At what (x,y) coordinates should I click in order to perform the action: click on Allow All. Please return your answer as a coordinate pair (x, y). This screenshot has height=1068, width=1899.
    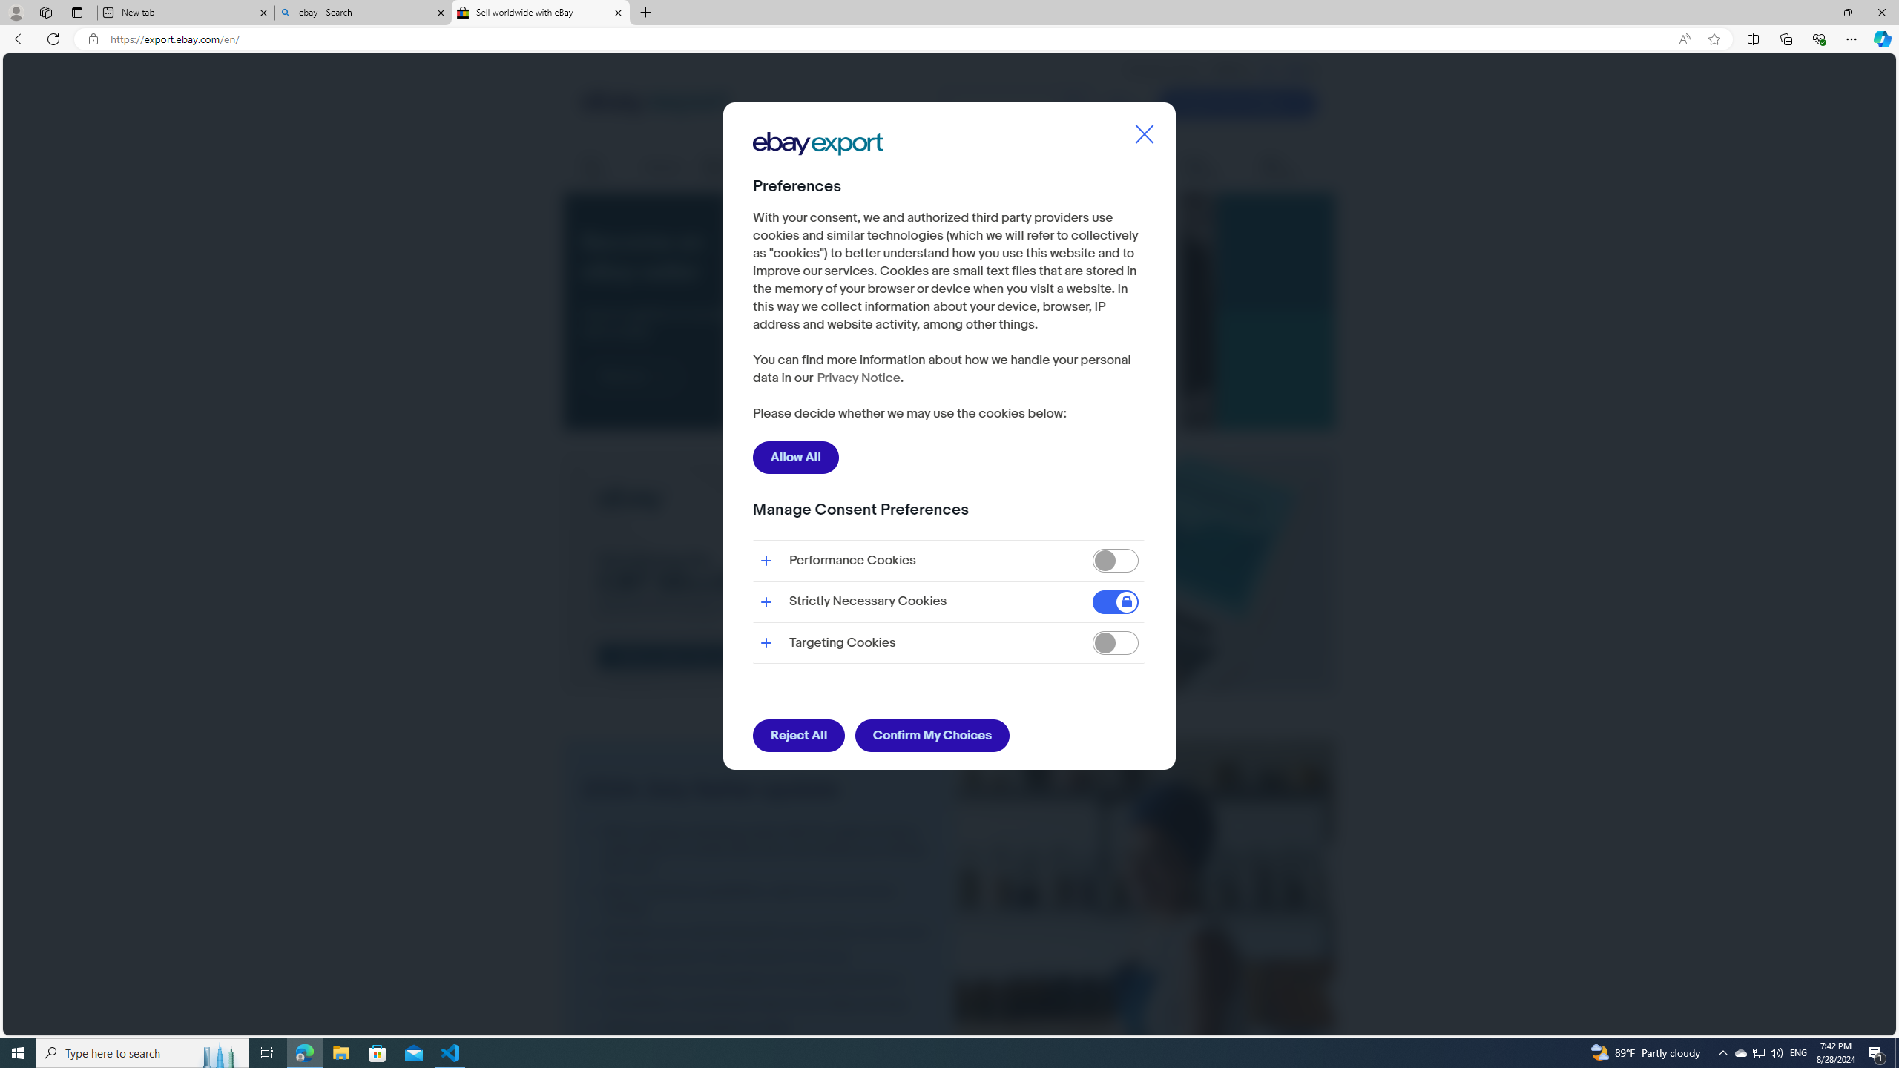
    Looking at the image, I should click on (795, 457).